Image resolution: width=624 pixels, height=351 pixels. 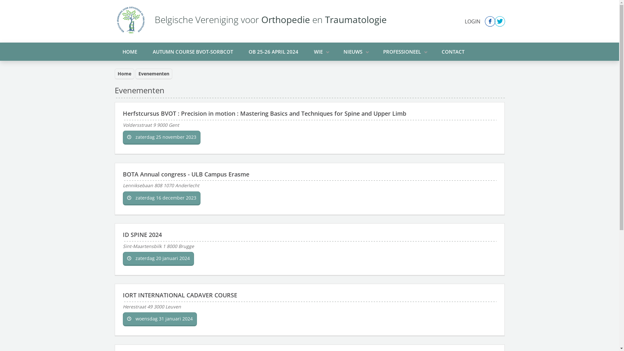 I want to click on PROFESSIONEEL, so click(x=404, y=51).